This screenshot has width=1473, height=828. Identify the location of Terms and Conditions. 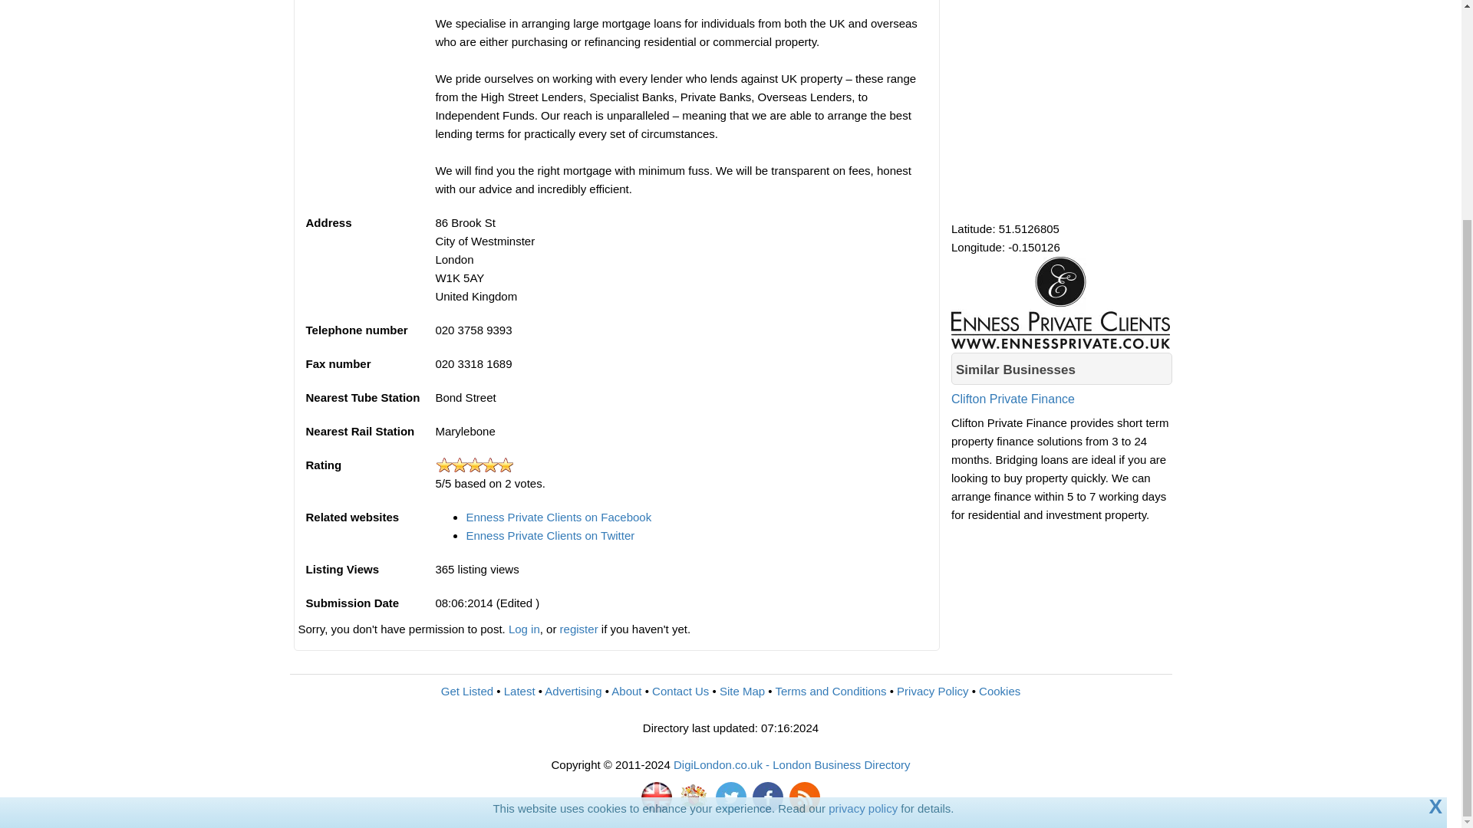
(830, 692).